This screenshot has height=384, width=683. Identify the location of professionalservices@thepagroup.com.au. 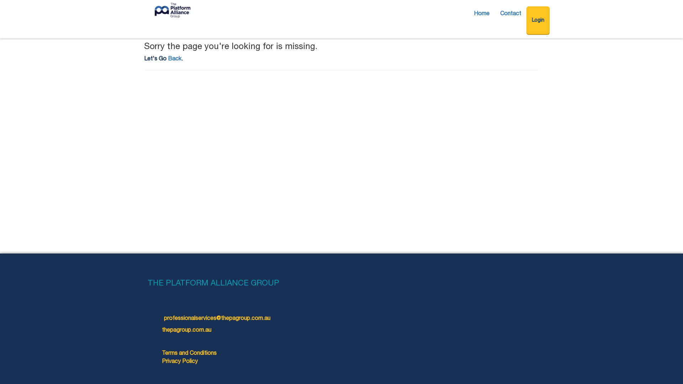
(217, 319).